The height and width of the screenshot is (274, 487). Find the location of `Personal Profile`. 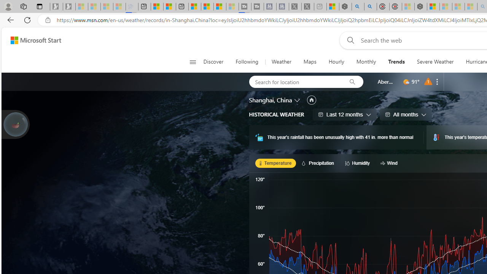

Personal Profile is located at coordinates (8, 6).